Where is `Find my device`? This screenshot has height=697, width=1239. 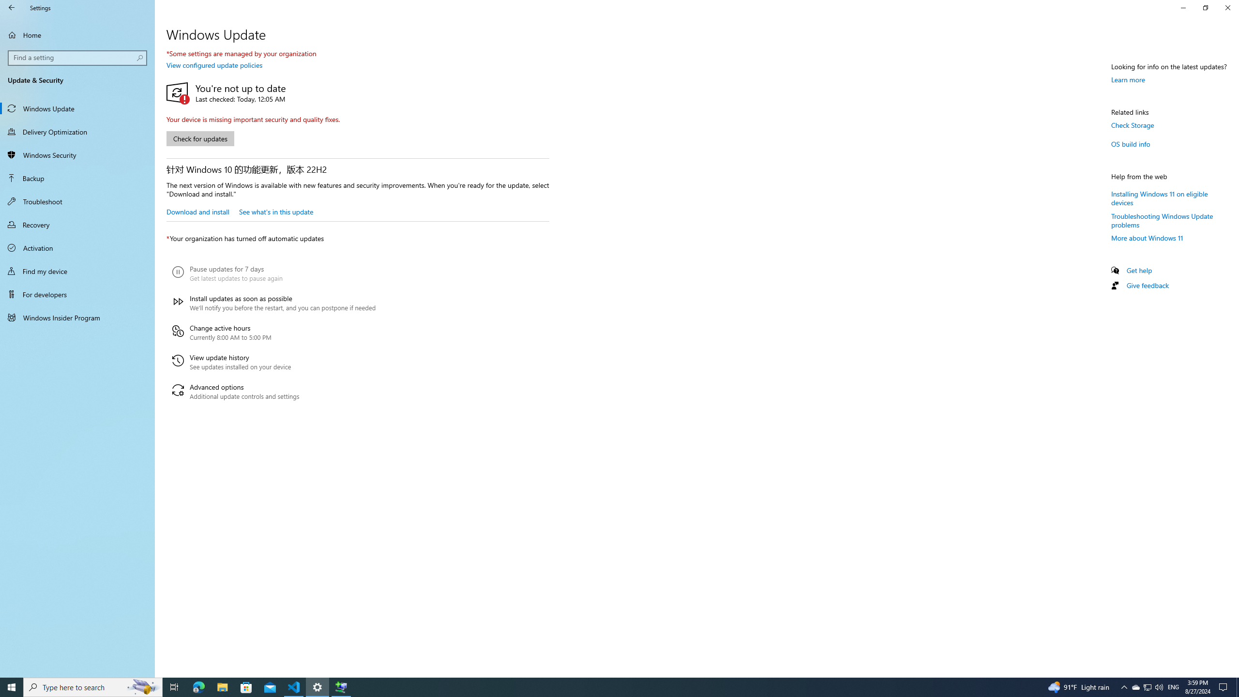 Find my device is located at coordinates (77, 271).